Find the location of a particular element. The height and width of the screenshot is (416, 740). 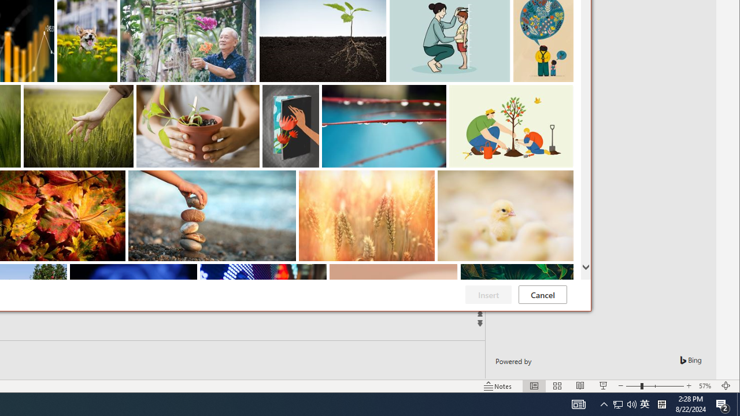

Zoom Out is located at coordinates (633, 386).